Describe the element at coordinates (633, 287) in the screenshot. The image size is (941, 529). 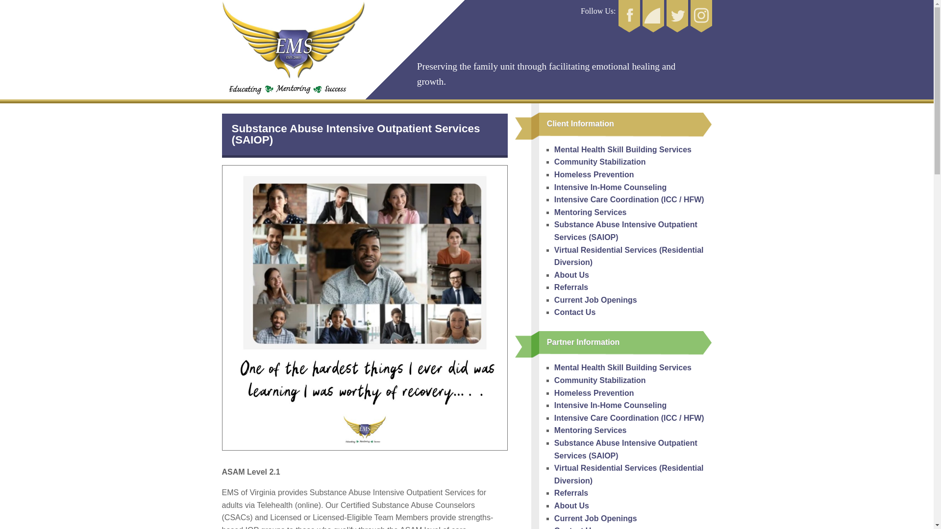
I see `Referrals` at that location.